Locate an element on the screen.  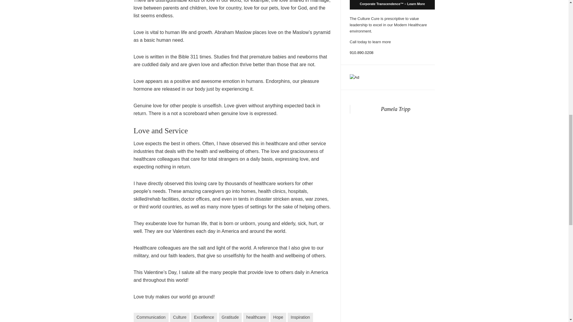
Excellence is located at coordinates (204, 317).